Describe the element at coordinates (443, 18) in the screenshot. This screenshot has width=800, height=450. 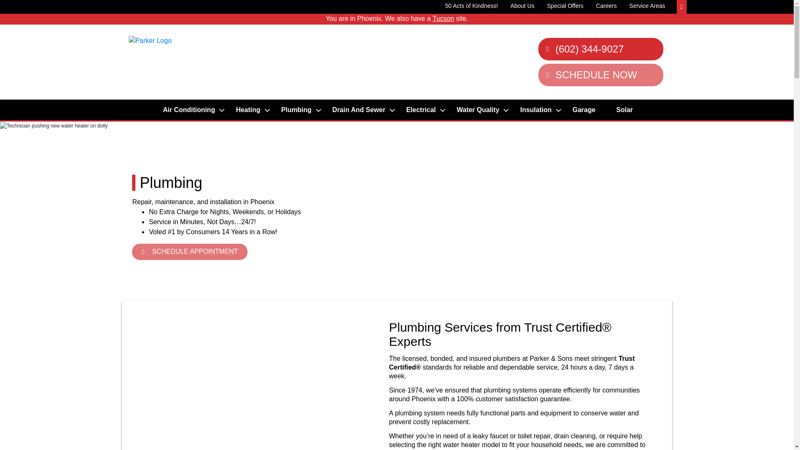
I see `Tucson` at that location.